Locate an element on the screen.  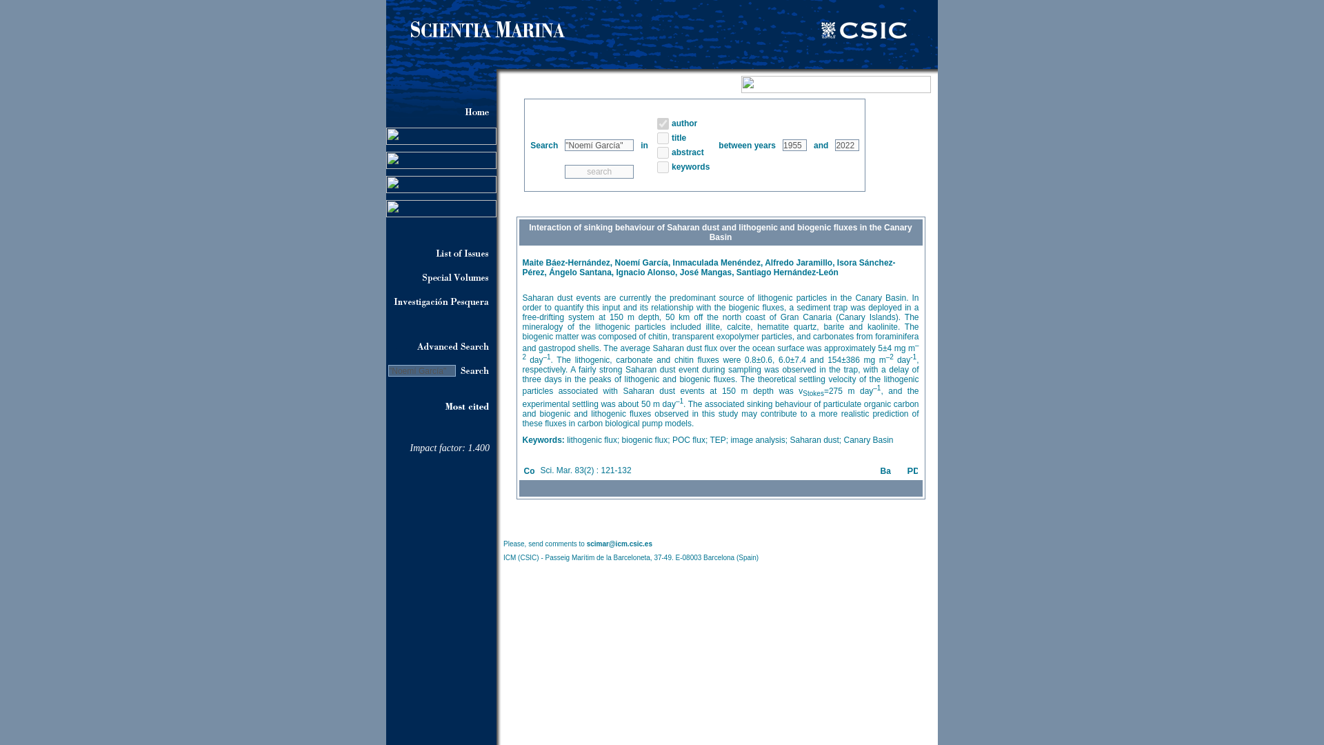
2022 is located at coordinates (847, 145).